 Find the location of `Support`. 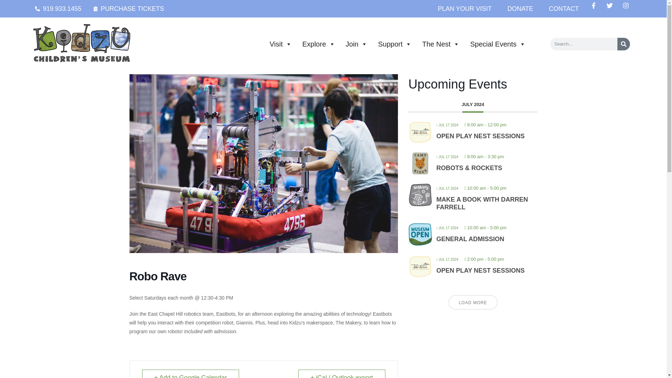

Support is located at coordinates (395, 44).